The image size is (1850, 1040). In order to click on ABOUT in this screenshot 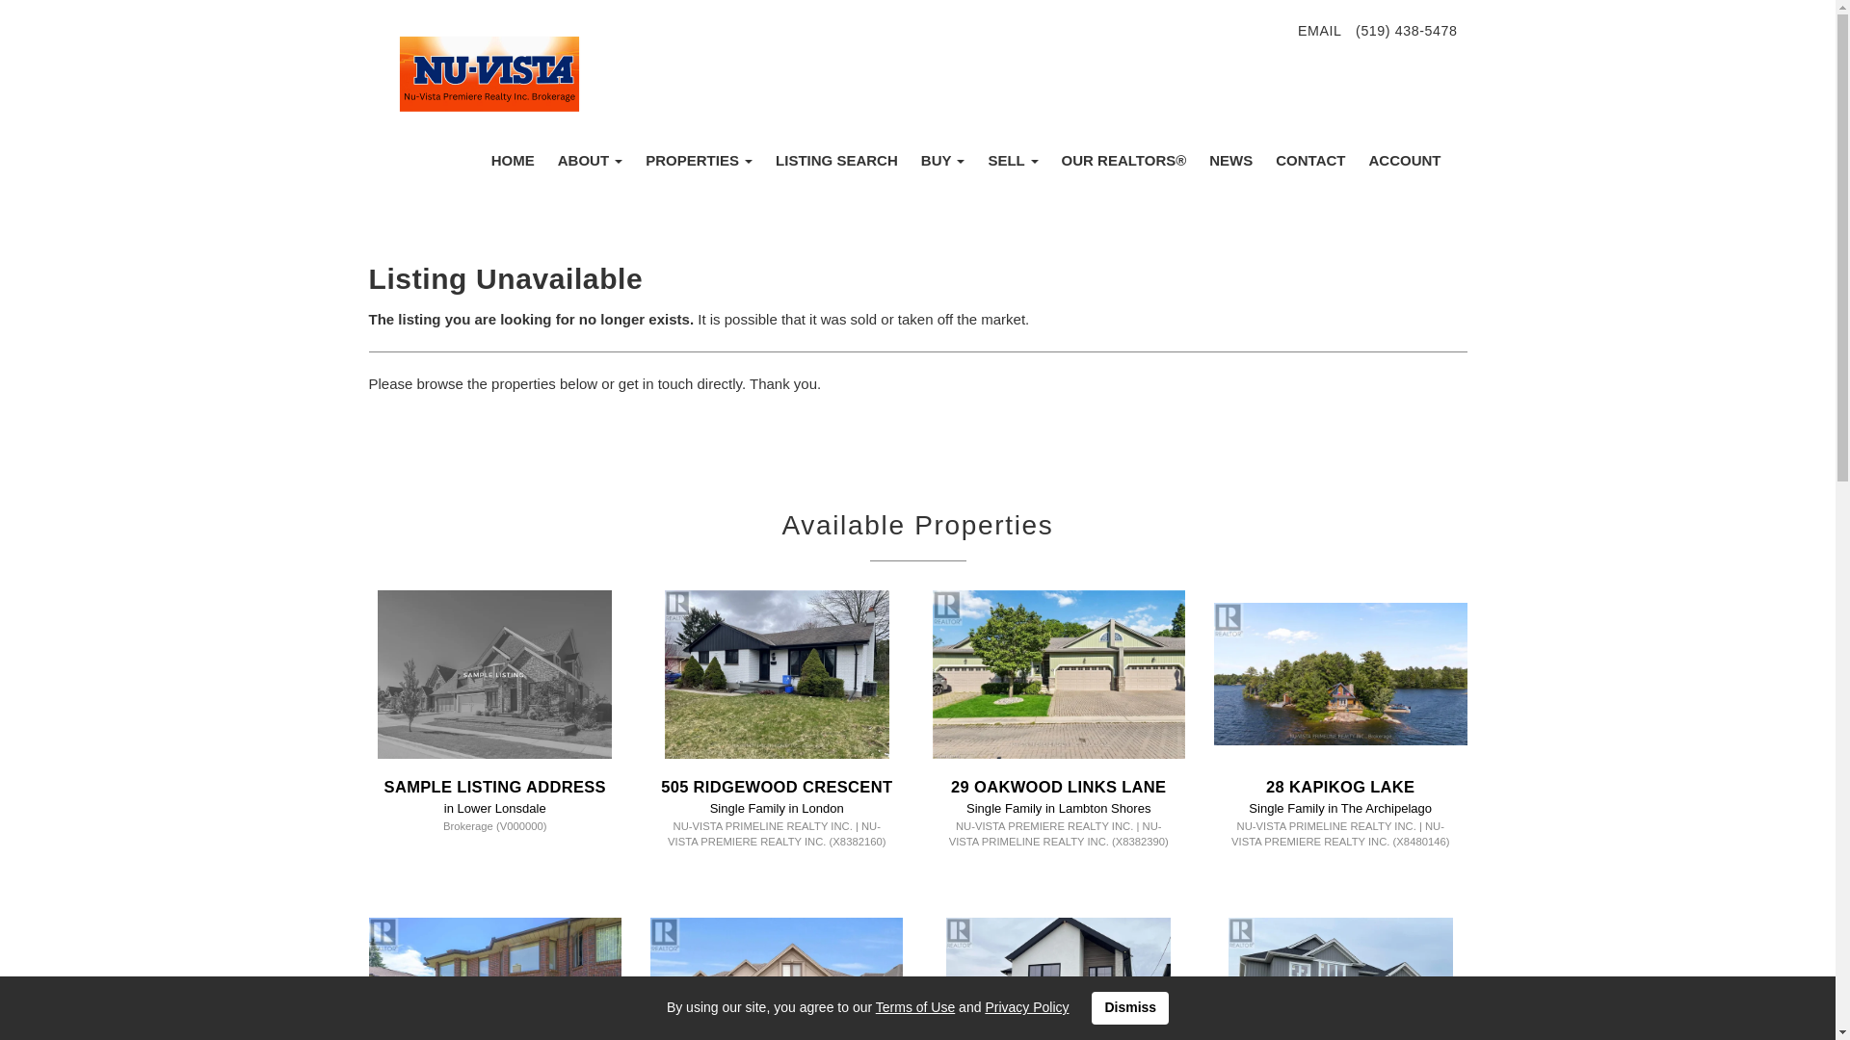, I will do `click(590, 160)`.